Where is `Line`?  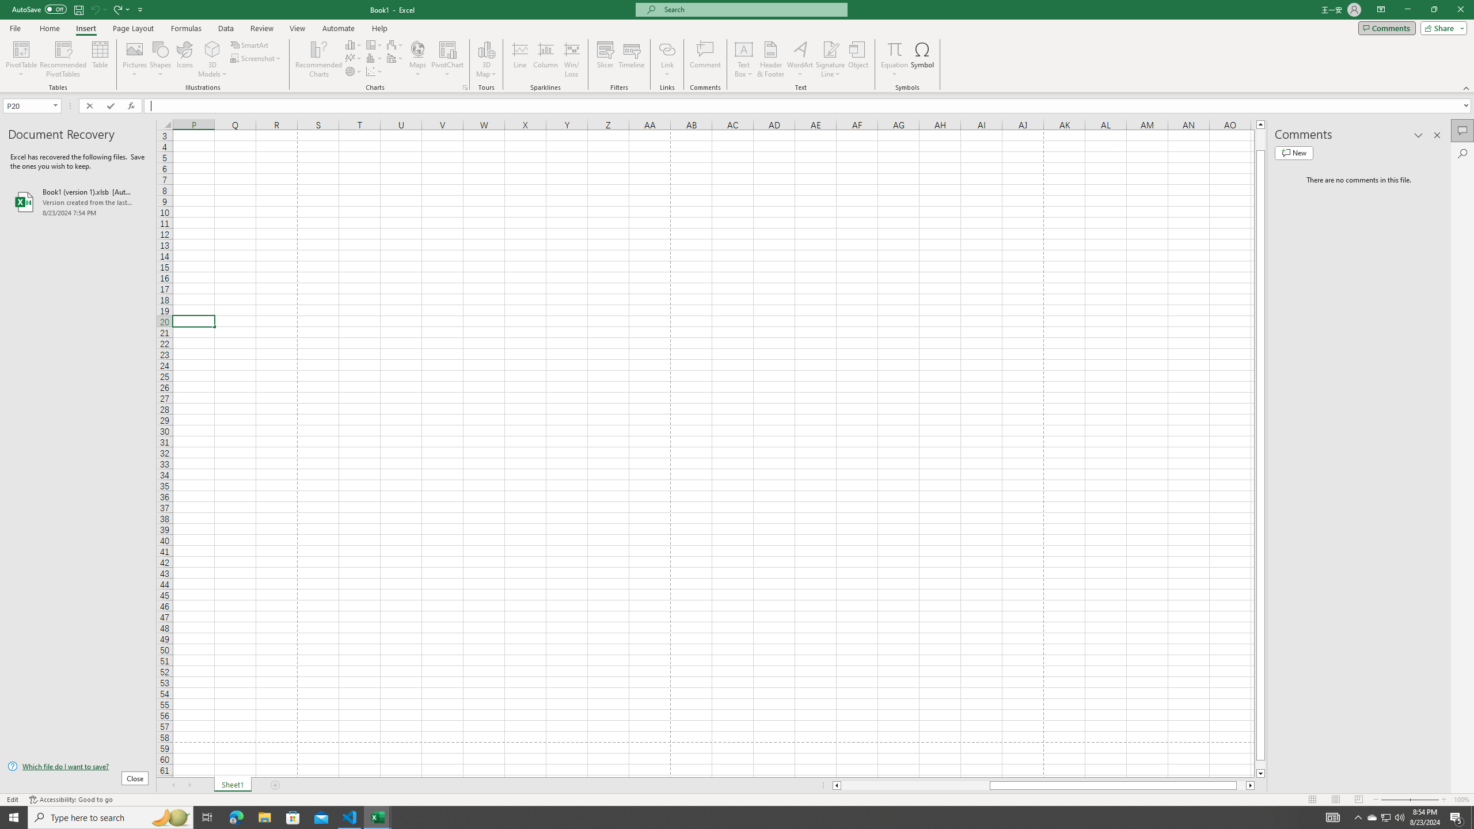
Line is located at coordinates (521, 59).